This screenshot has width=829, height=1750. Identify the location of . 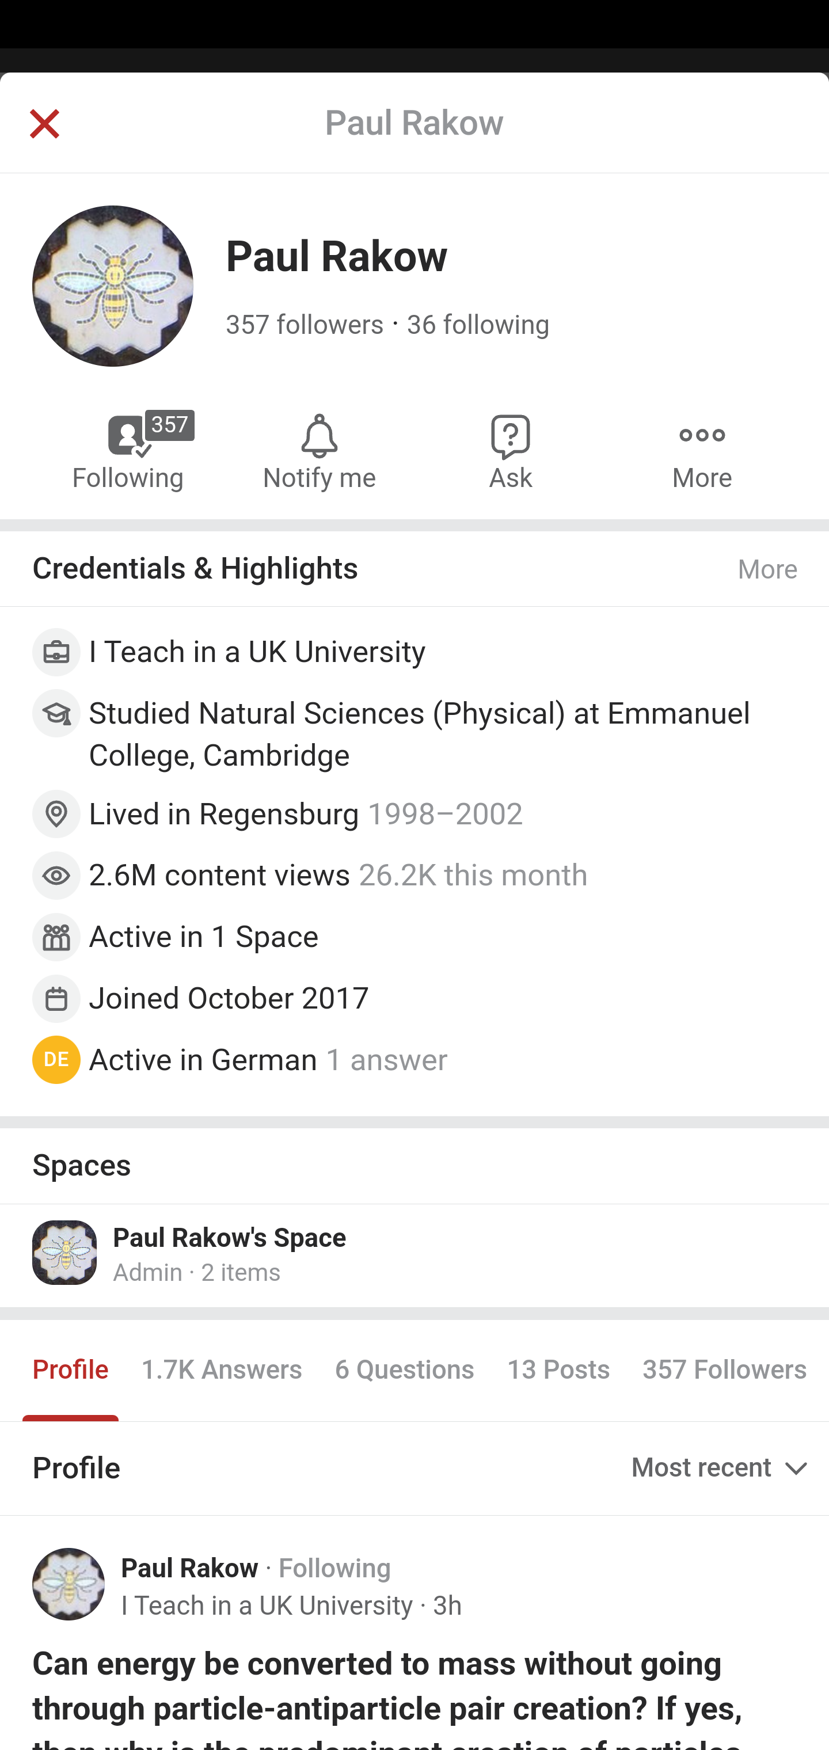
(44, 125).